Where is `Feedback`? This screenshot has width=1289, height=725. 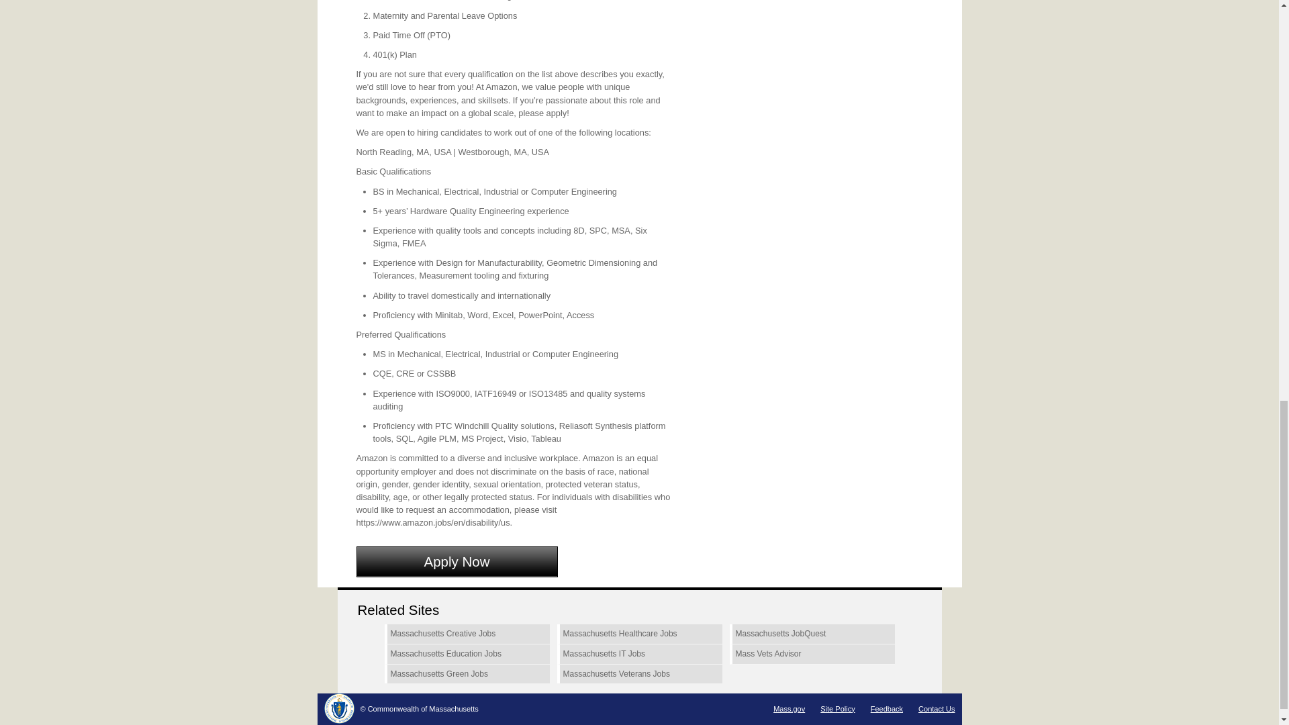 Feedback is located at coordinates (887, 708).